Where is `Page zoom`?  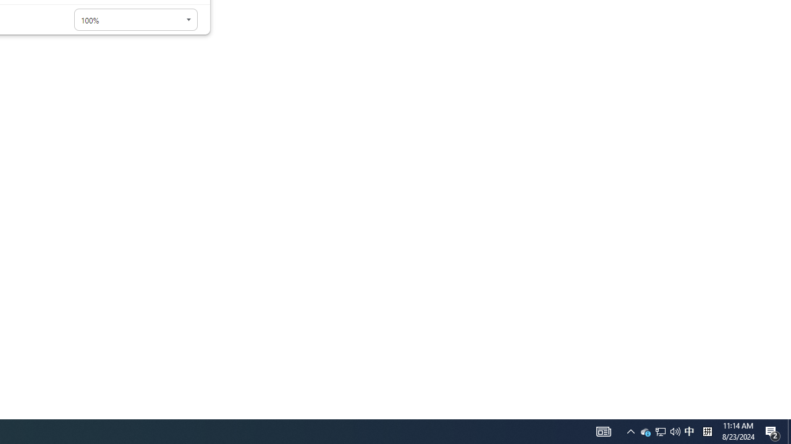 Page zoom is located at coordinates (136, 20).